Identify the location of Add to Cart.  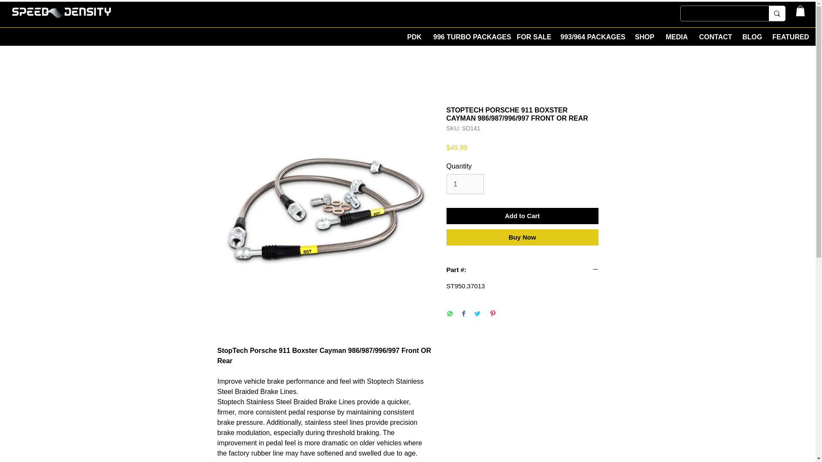
(522, 216).